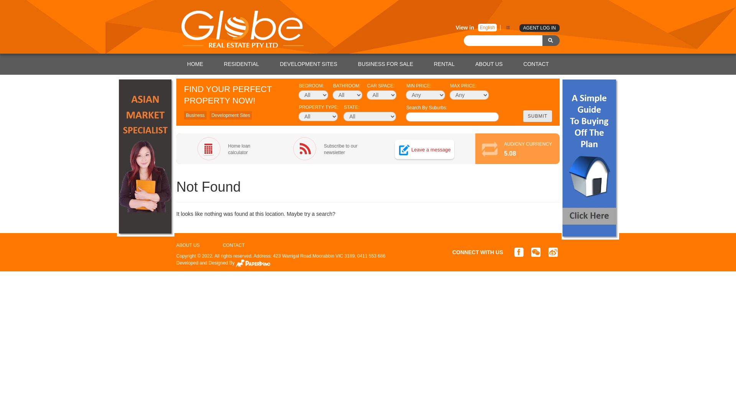  Describe the element at coordinates (540, 28) in the screenshot. I see `AGENT LOG IN` at that location.